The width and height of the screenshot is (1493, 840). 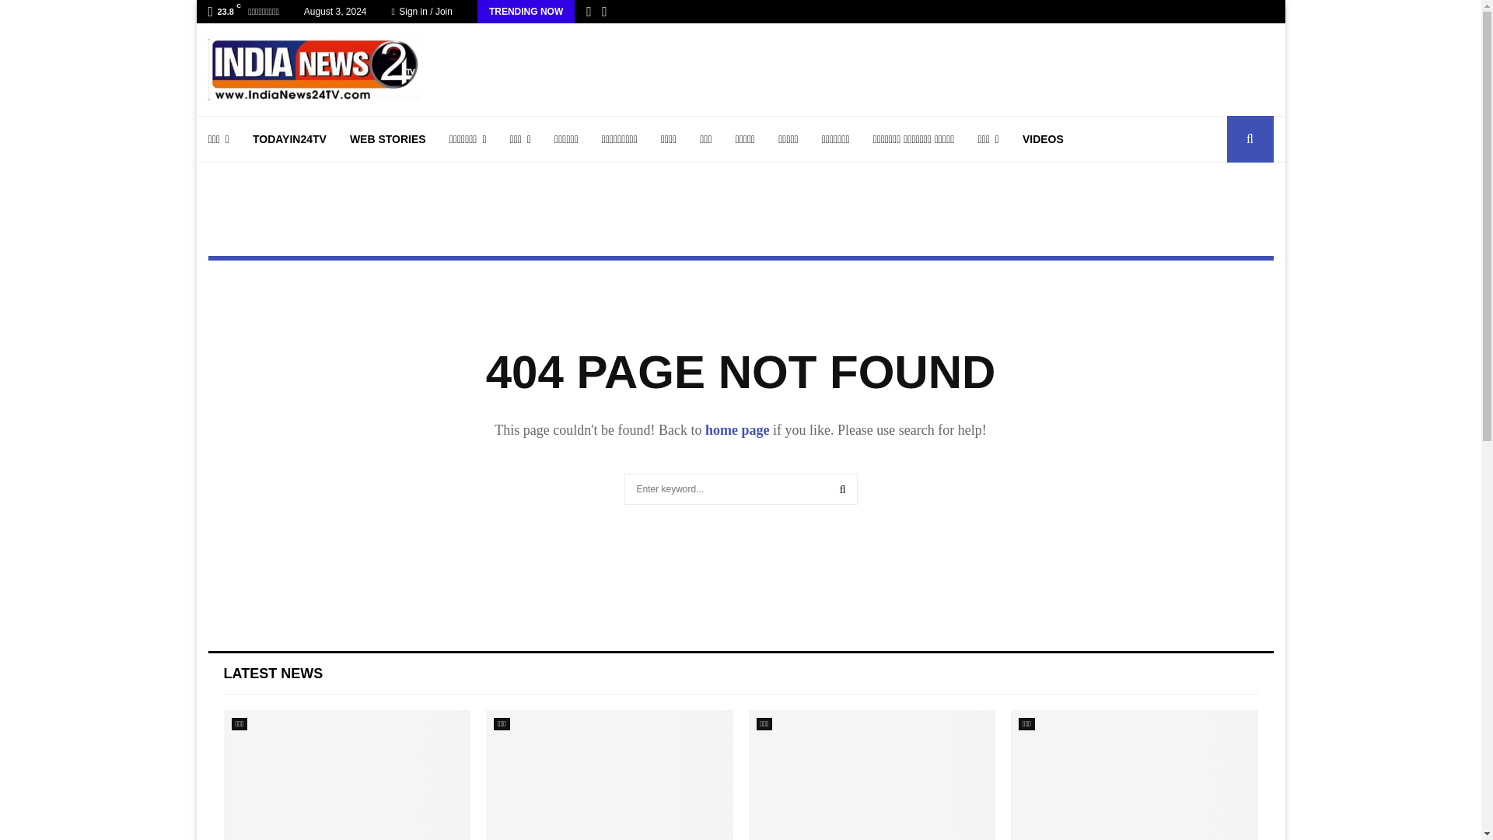 I want to click on Sign up new account, so click(x=741, y=426).